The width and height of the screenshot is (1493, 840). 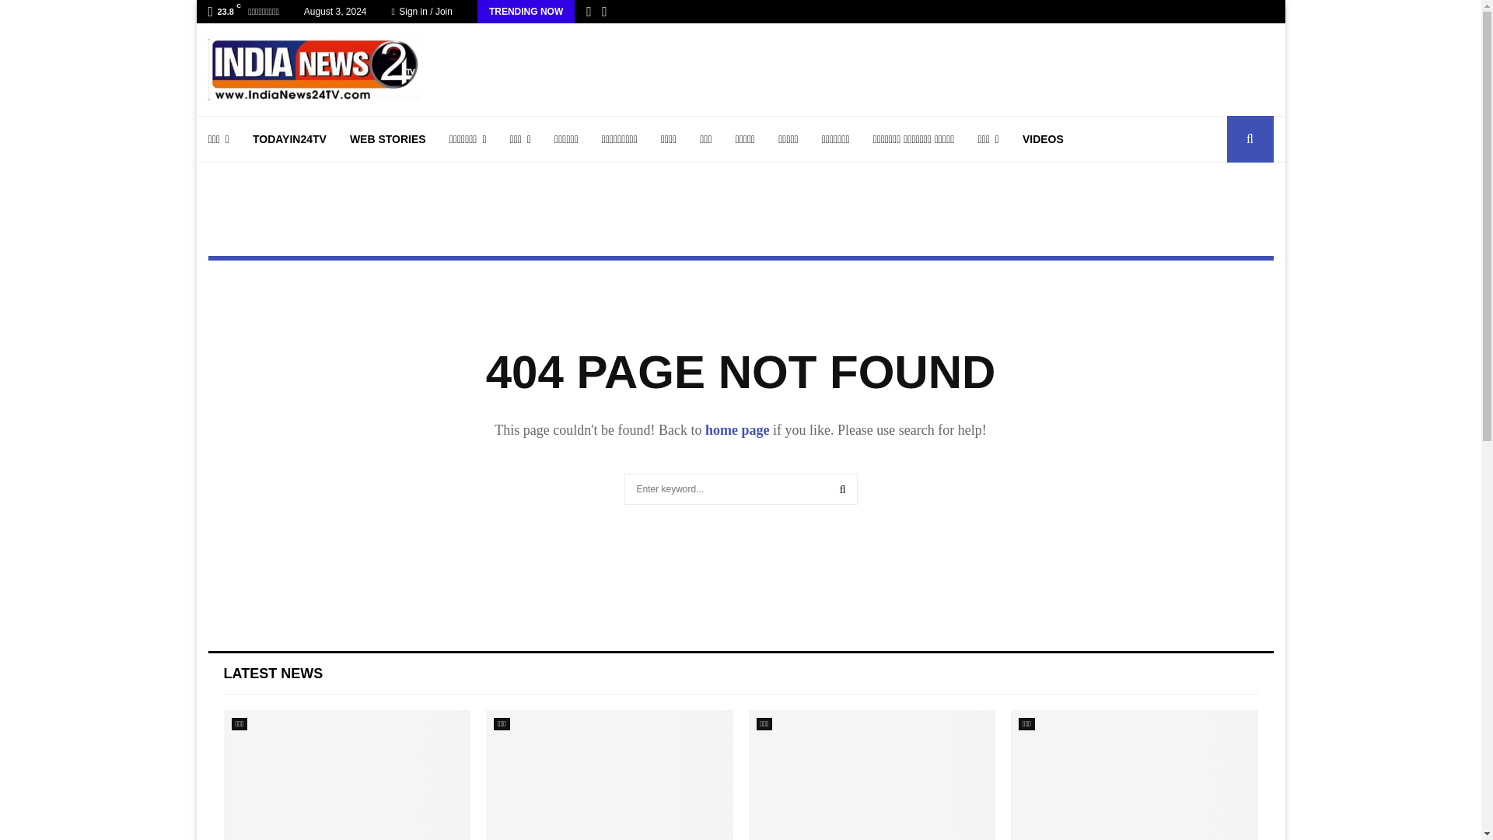 I want to click on Sign up new account, so click(x=741, y=426).